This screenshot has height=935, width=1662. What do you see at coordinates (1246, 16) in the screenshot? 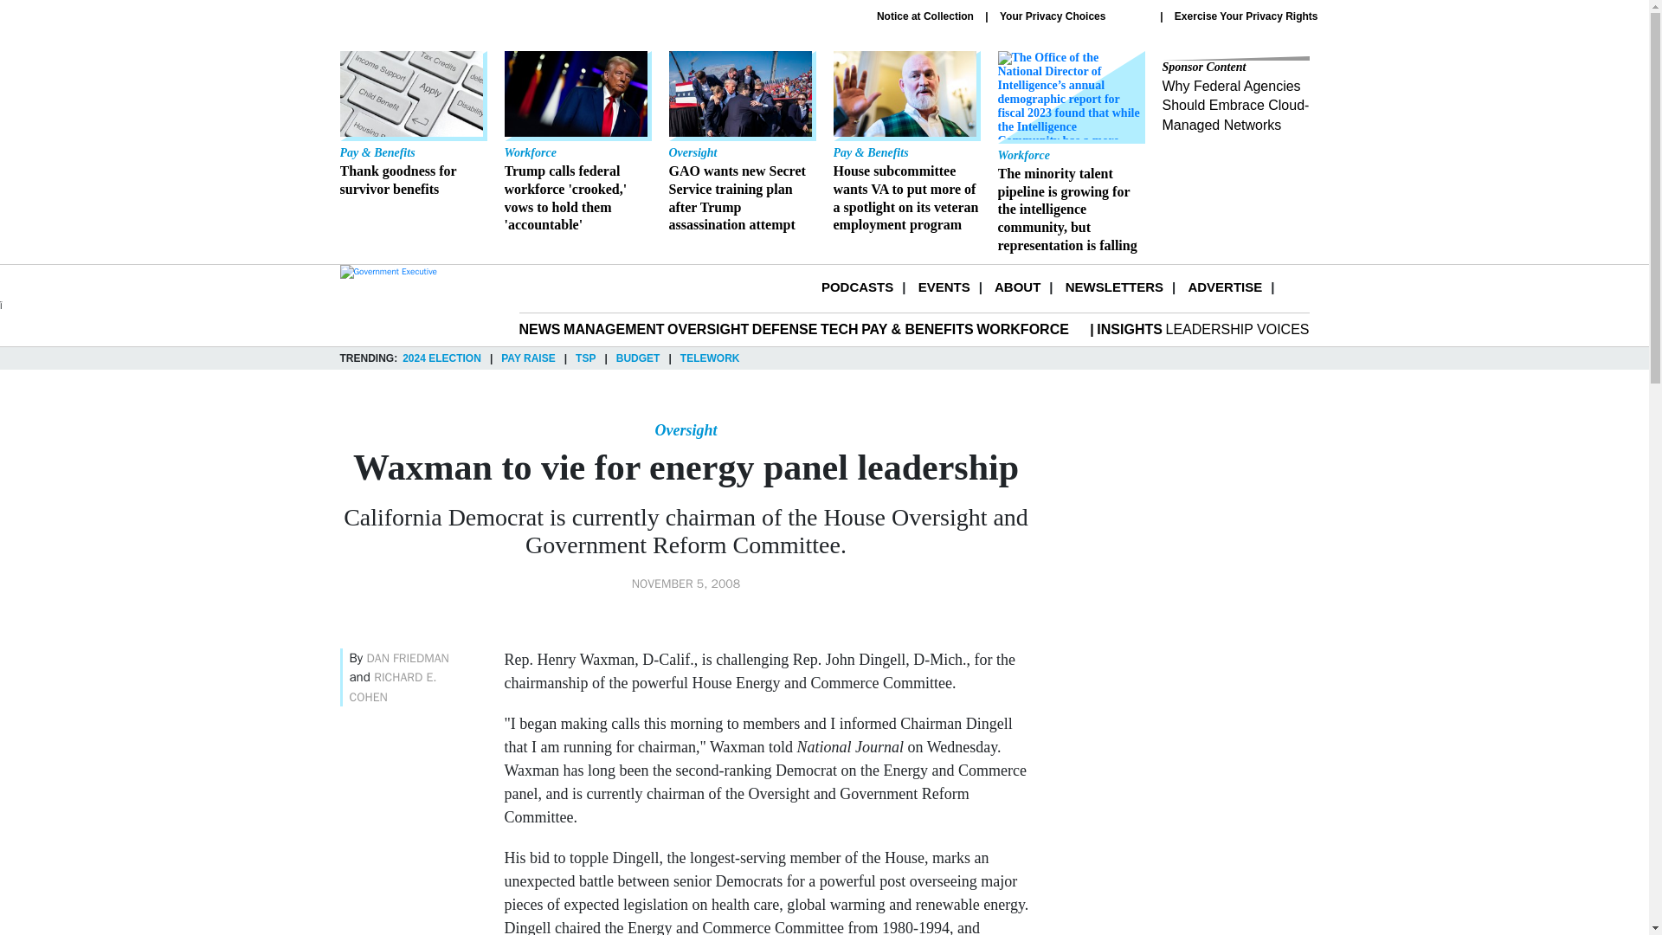
I see `Exercise Your Privacy Rights` at bounding box center [1246, 16].